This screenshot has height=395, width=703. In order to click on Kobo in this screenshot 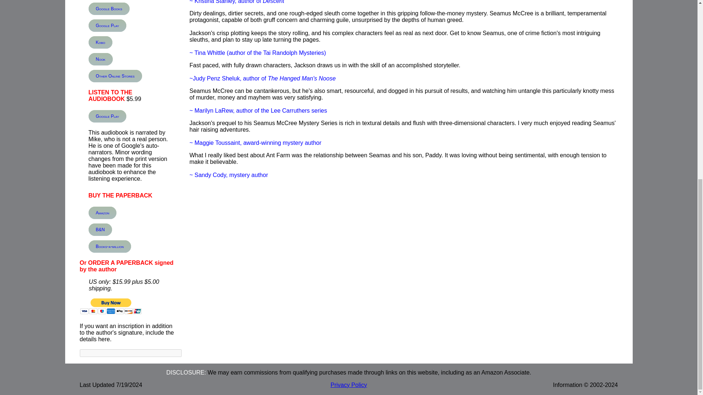, I will do `click(100, 42)`.